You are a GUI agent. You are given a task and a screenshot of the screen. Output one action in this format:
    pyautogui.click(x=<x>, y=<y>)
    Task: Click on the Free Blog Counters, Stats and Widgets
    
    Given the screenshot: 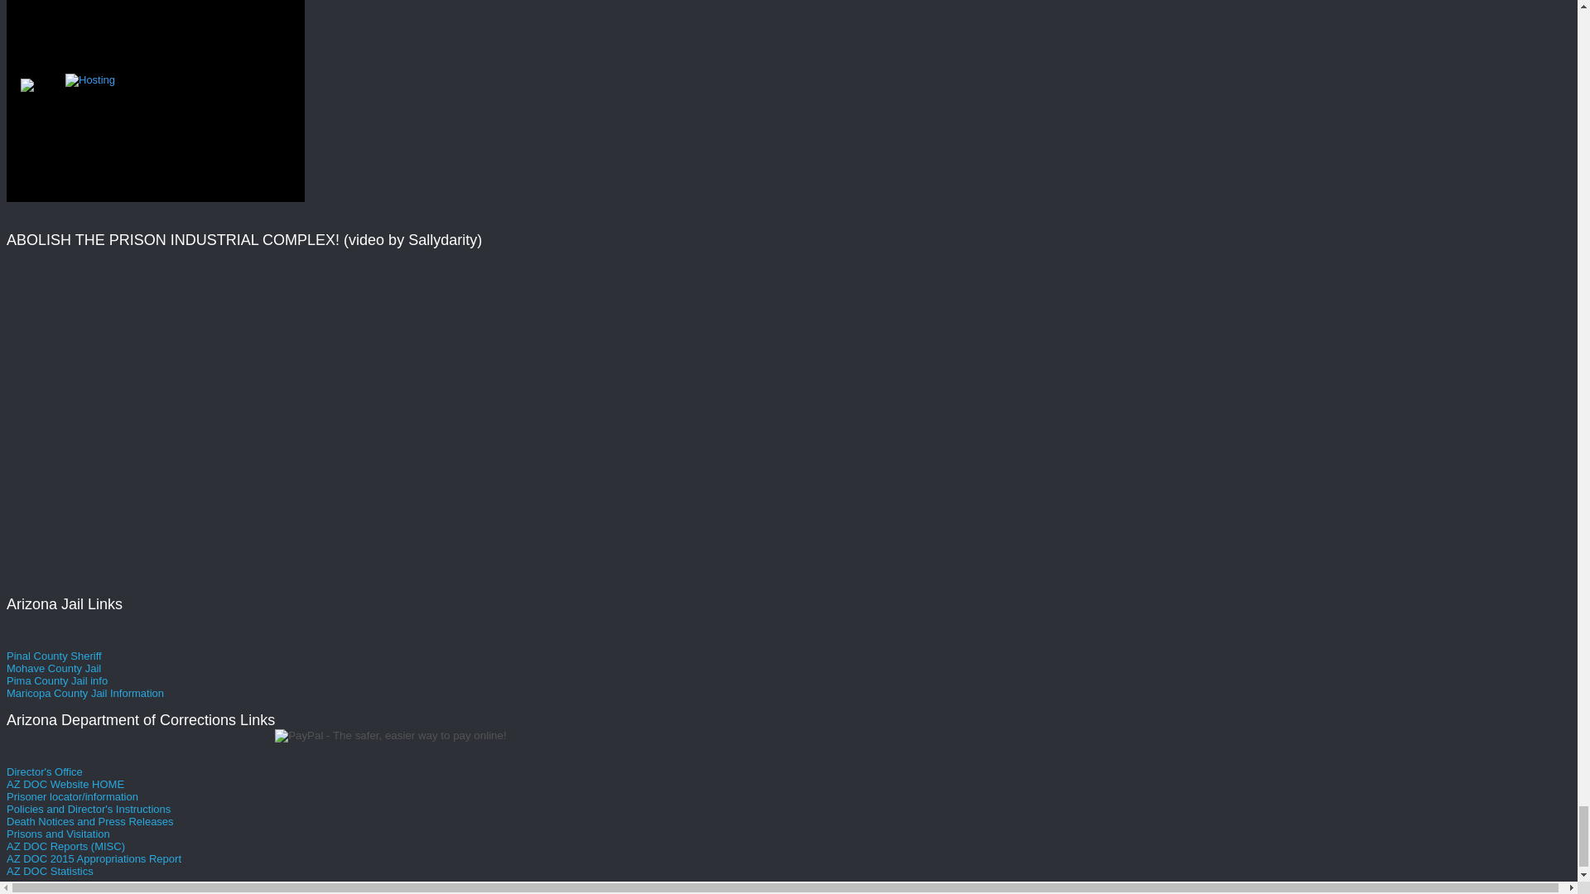 What is the action you would take?
    pyautogui.click(x=26, y=88)
    